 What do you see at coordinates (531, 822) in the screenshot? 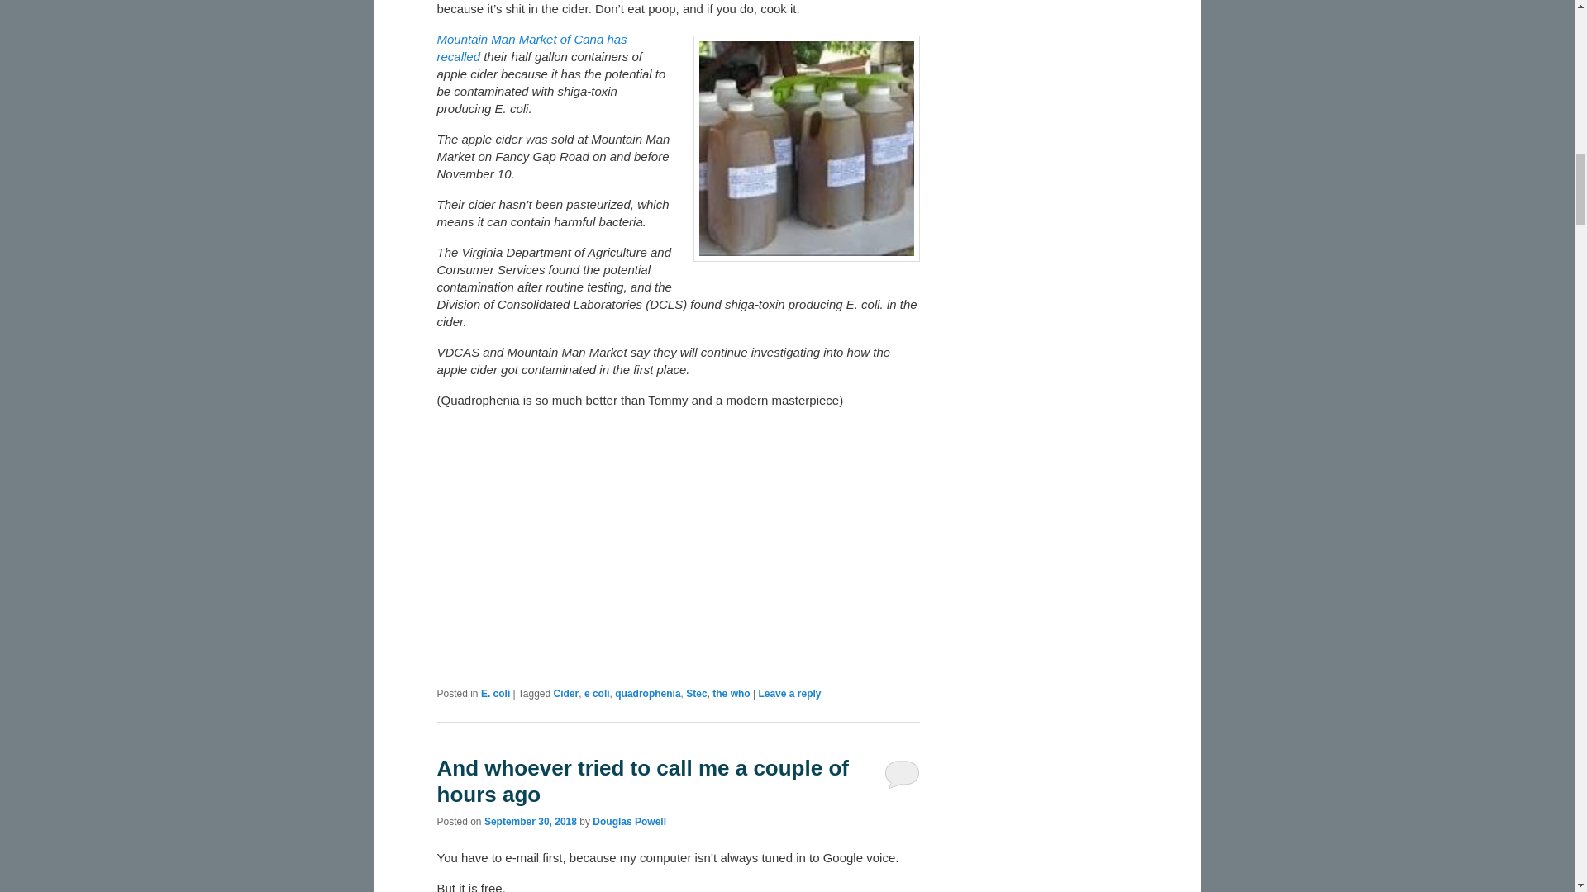
I see `3:49 am` at bounding box center [531, 822].